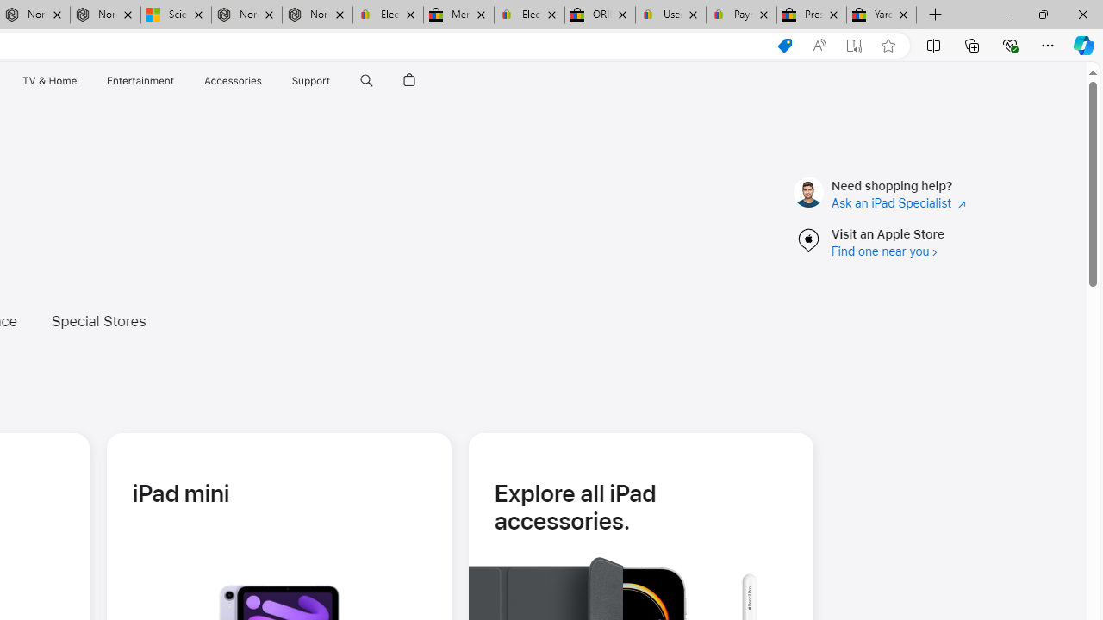 The height and width of the screenshot is (620, 1103). What do you see at coordinates (233, 81) in the screenshot?
I see `Accessories` at bounding box center [233, 81].